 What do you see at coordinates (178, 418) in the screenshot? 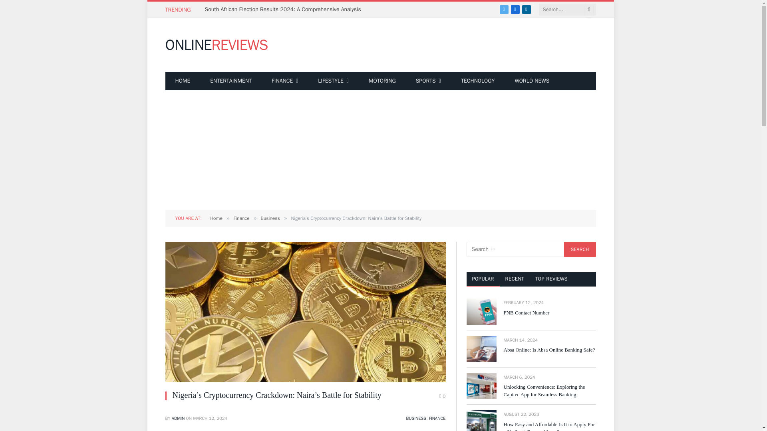
I see `Posts by admin` at bounding box center [178, 418].